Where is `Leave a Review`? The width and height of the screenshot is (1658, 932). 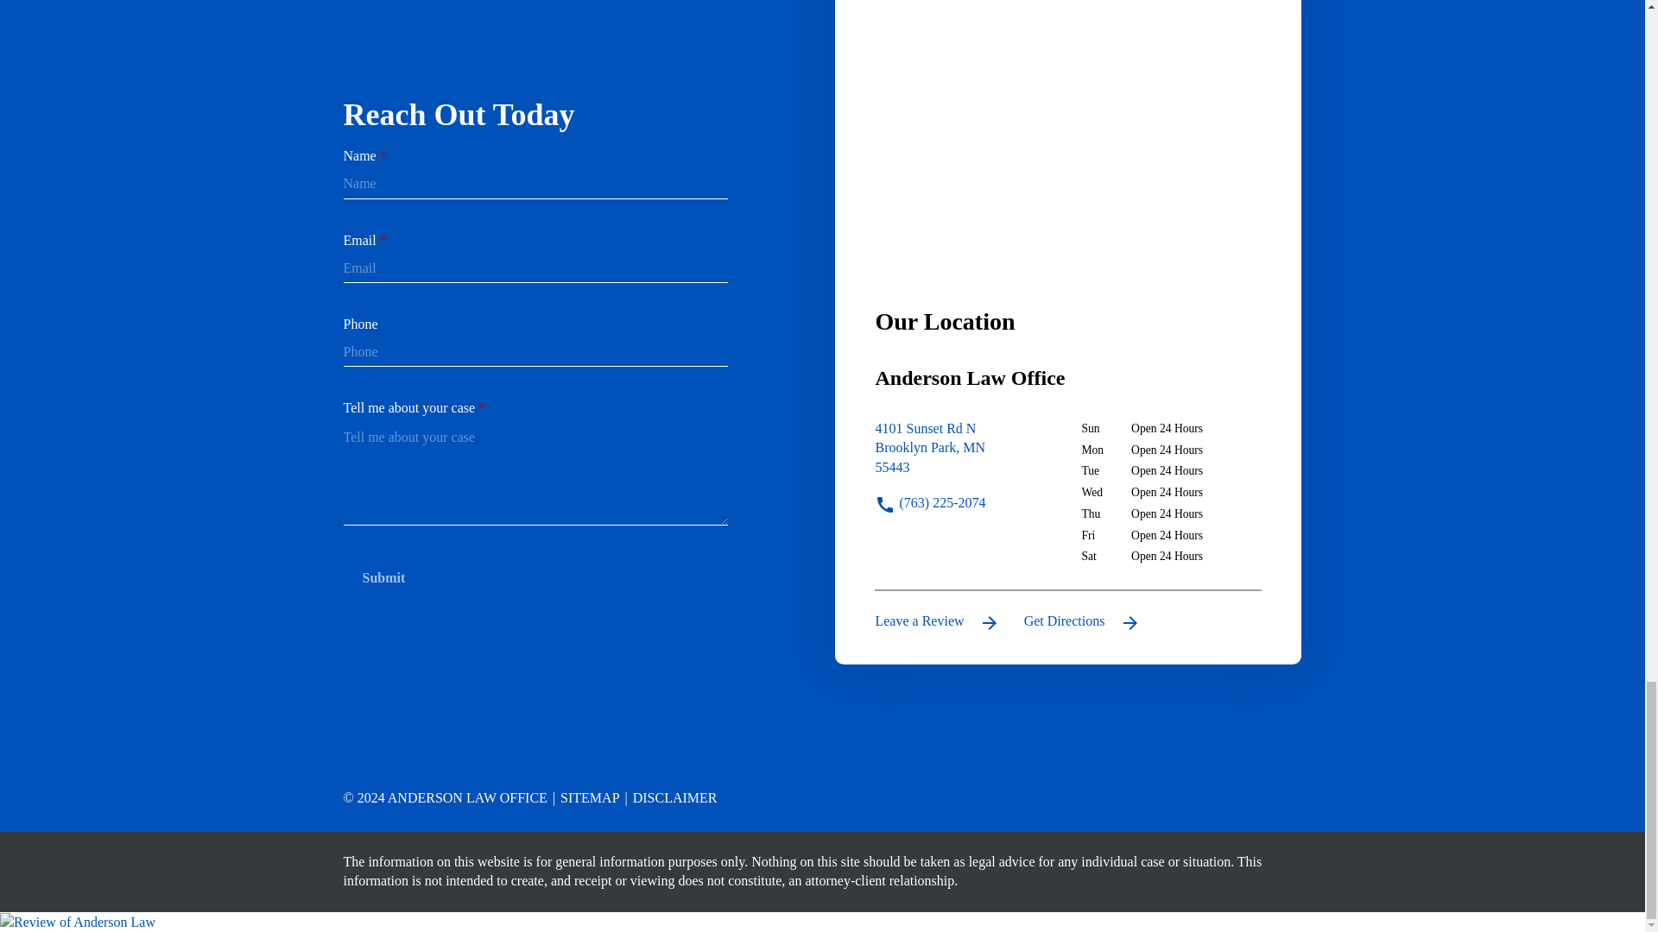 Leave a Review is located at coordinates (937, 621).